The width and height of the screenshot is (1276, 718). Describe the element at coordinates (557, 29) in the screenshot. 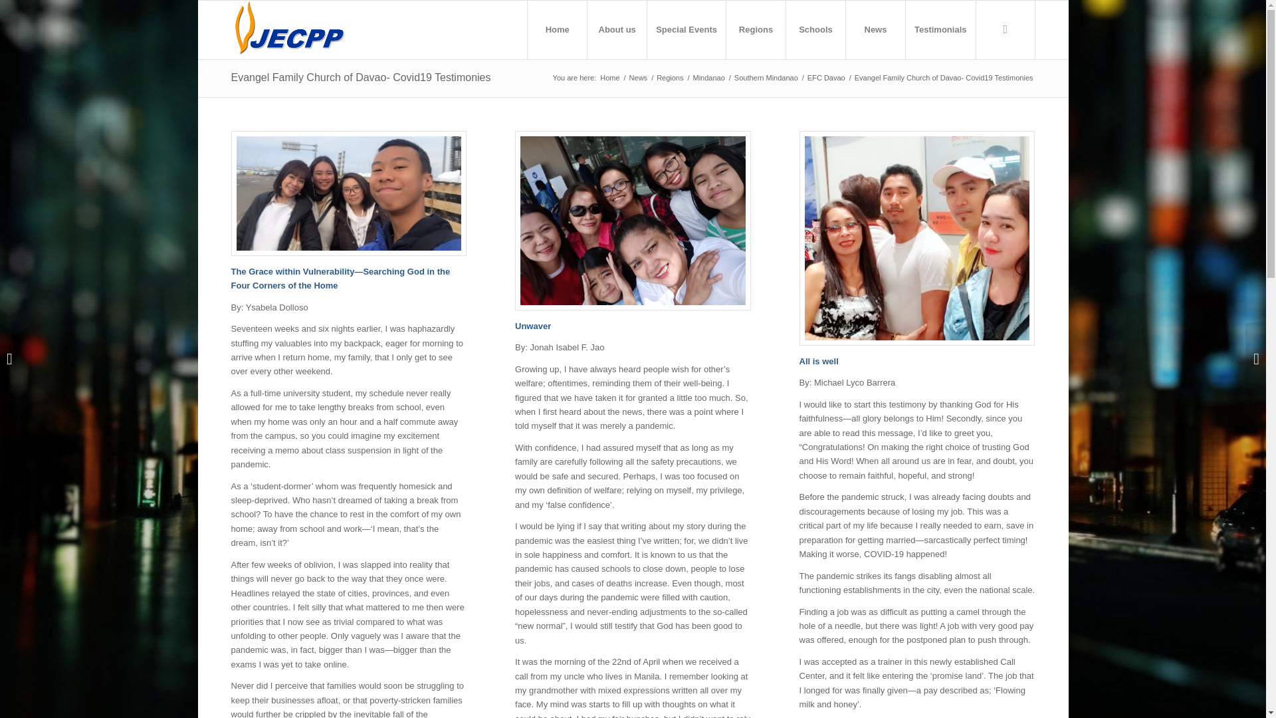

I see `Home` at that location.